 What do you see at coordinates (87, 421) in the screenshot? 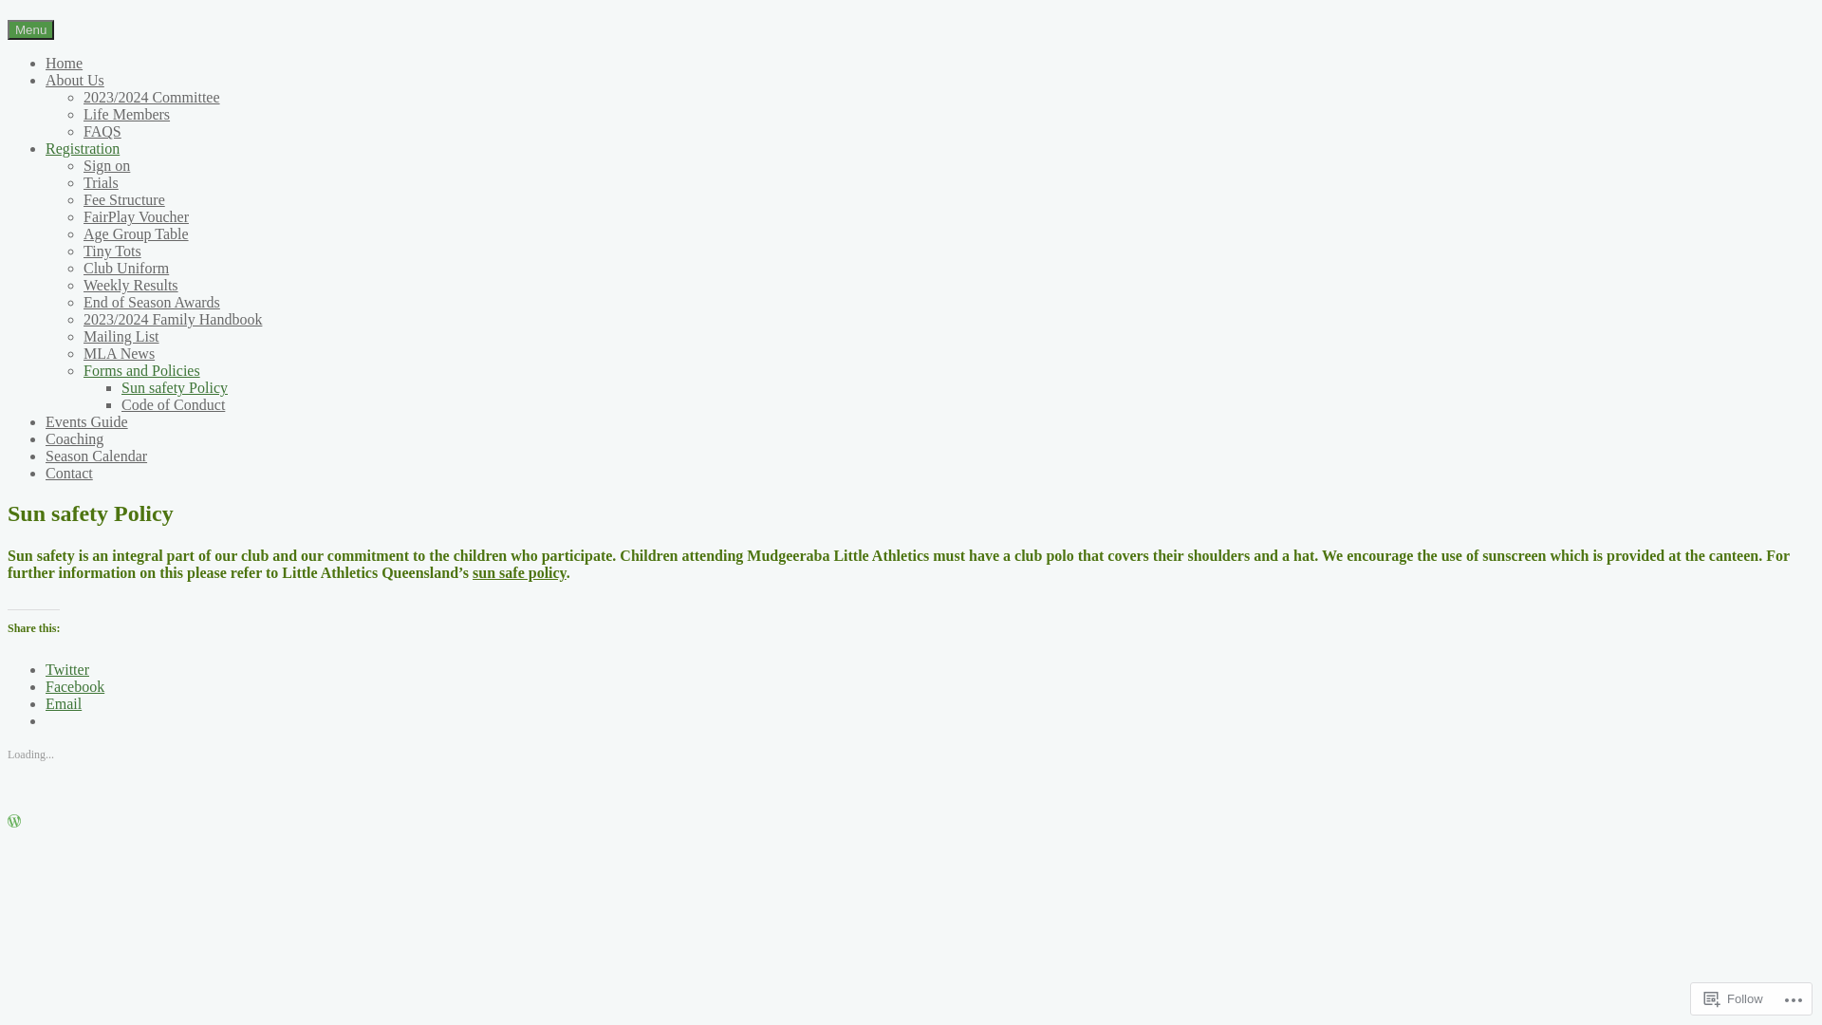
I see `Events Guide` at bounding box center [87, 421].